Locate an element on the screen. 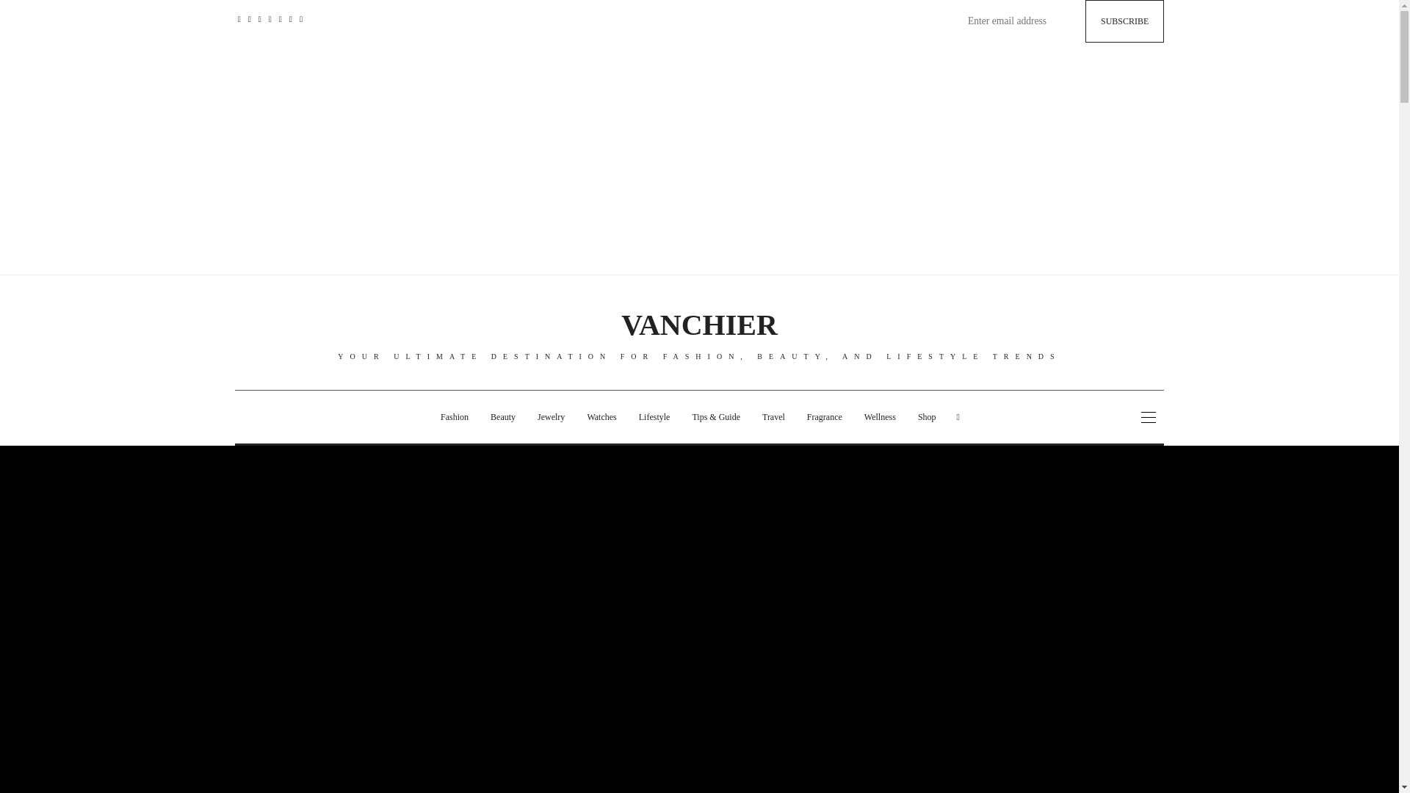 The width and height of the screenshot is (1410, 793). VANCHIER is located at coordinates (699, 325).